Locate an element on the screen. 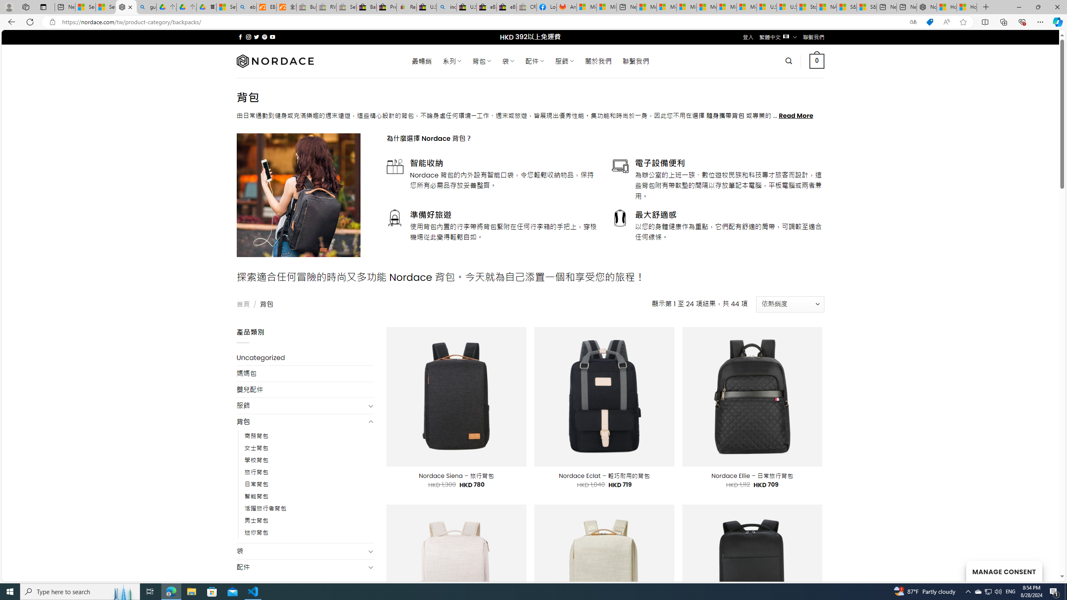 The image size is (1067, 600). Read More is located at coordinates (796, 115).